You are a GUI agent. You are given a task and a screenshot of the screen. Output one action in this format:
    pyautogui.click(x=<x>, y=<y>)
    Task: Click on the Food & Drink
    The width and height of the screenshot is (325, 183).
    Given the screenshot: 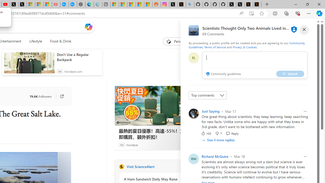 What is the action you would take?
    pyautogui.click(x=58, y=41)
    